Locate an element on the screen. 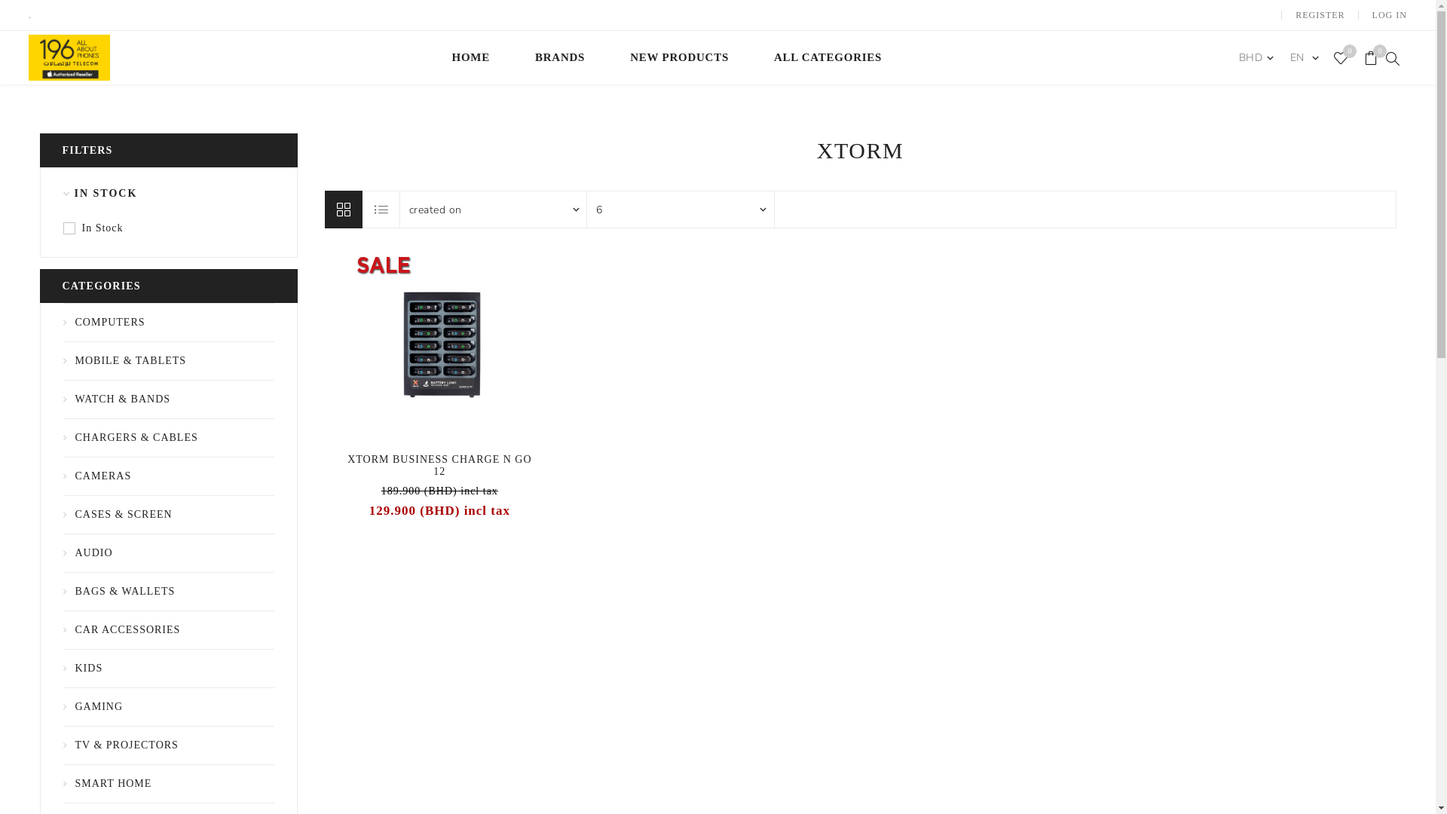 The height and width of the screenshot is (814, 1447). Search is located at coordinates (1392, 58).